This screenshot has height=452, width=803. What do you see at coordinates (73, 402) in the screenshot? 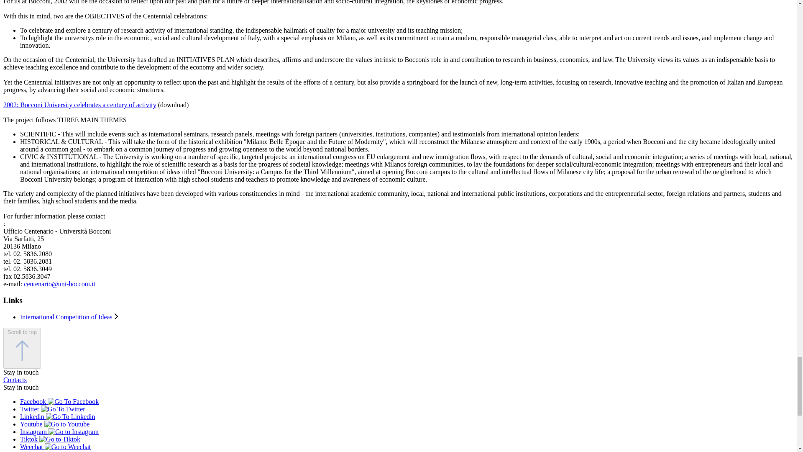
I see `Facebook` at bounding box center [73, 402].